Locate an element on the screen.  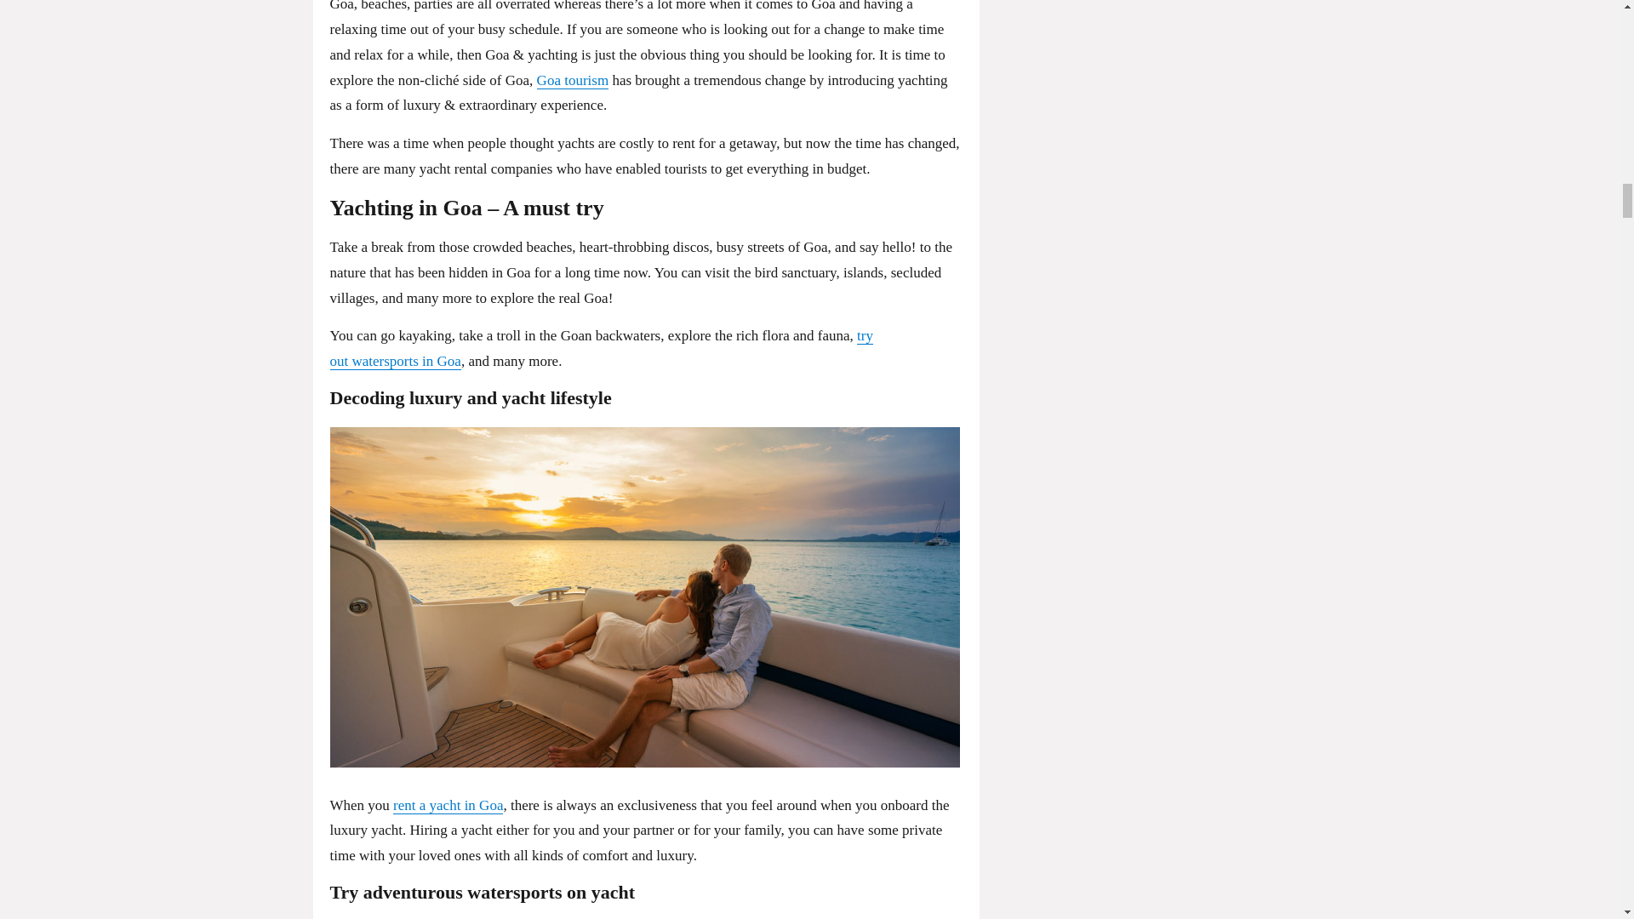
try out watersports in Goa is located at coordinates (601, 348).